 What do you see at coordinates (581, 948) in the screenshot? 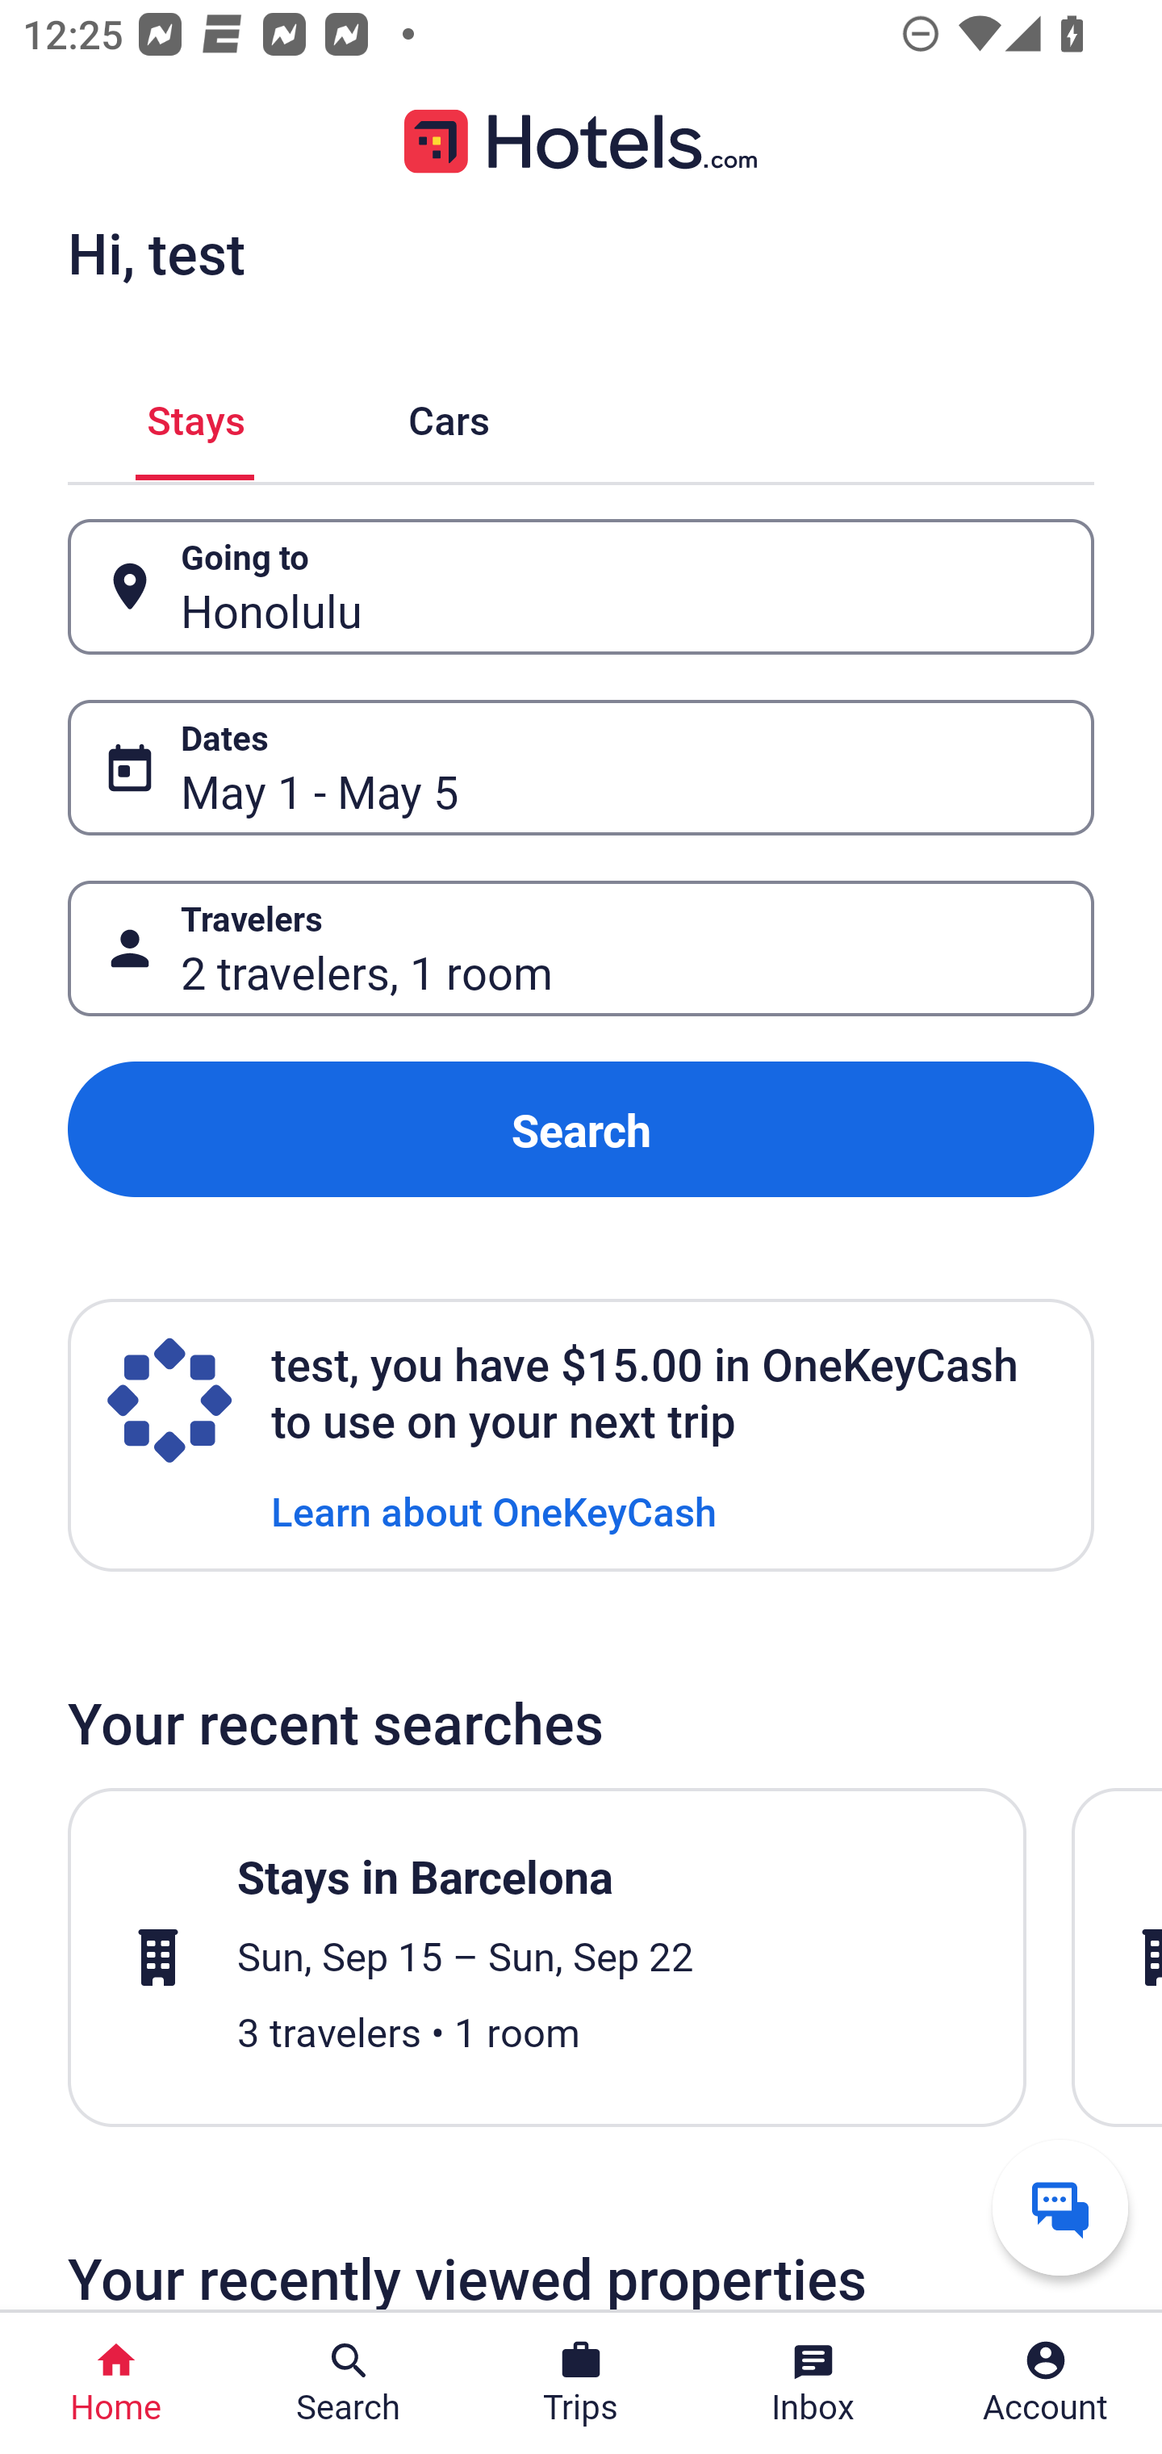
I see `Travelers Button 2 travelers, 1 room` at bounding box center [581, 948].